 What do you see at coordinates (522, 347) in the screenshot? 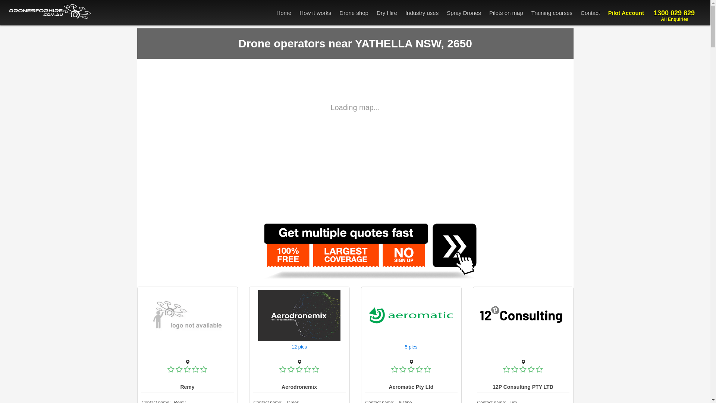
I see ` ` at bounding box center [522, 347].